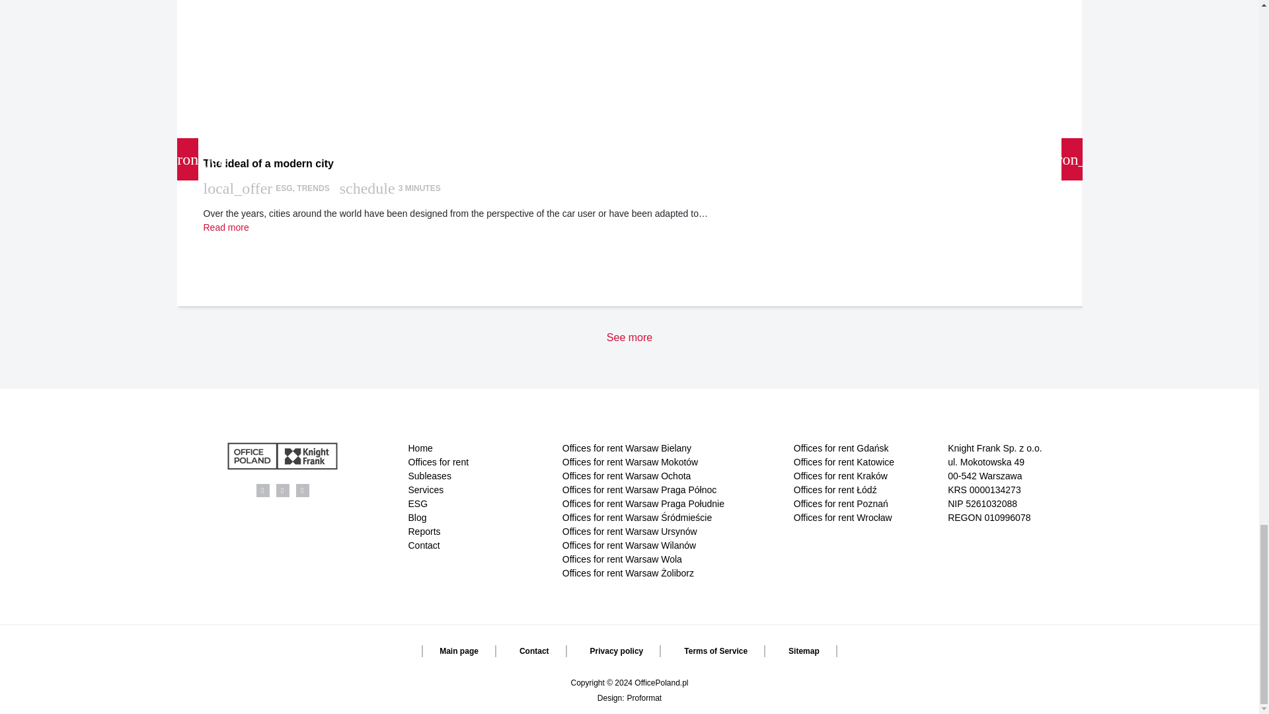 The width and height of the screenshot is (1269, 714). I want to click on TRENDS, so click(313, 188).